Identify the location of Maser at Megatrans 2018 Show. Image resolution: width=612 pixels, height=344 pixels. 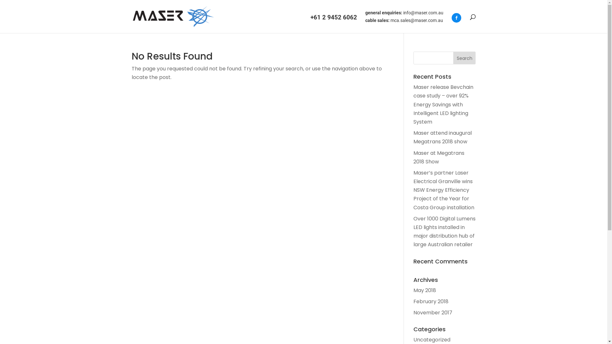
(439, 157).